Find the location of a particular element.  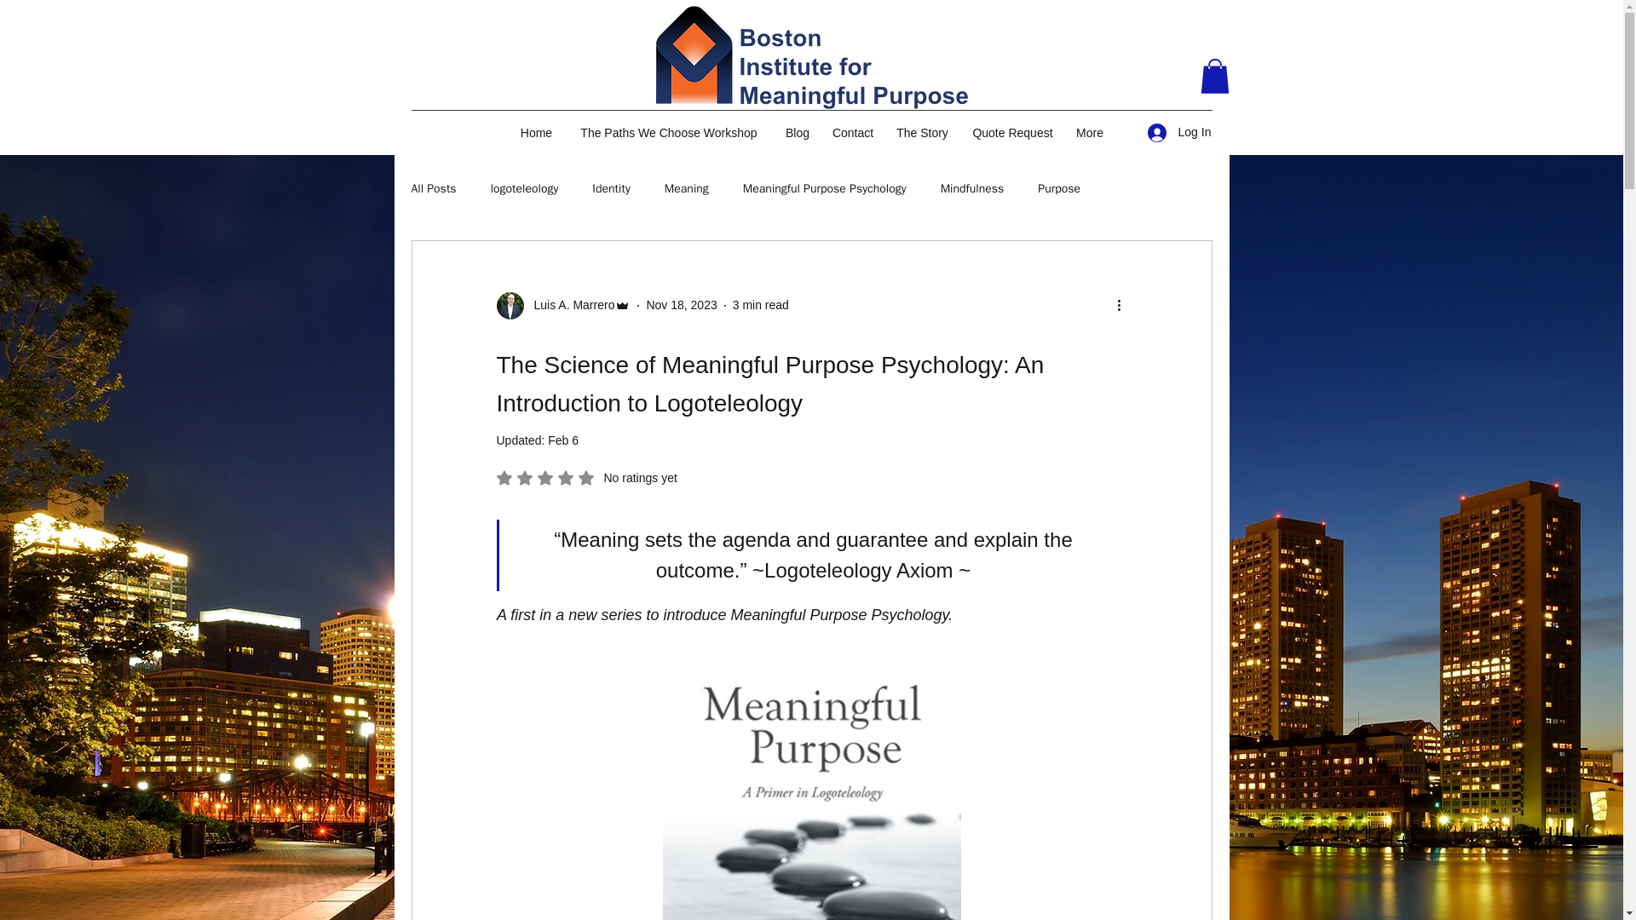

Log In is located at coordinates (1173, 132).